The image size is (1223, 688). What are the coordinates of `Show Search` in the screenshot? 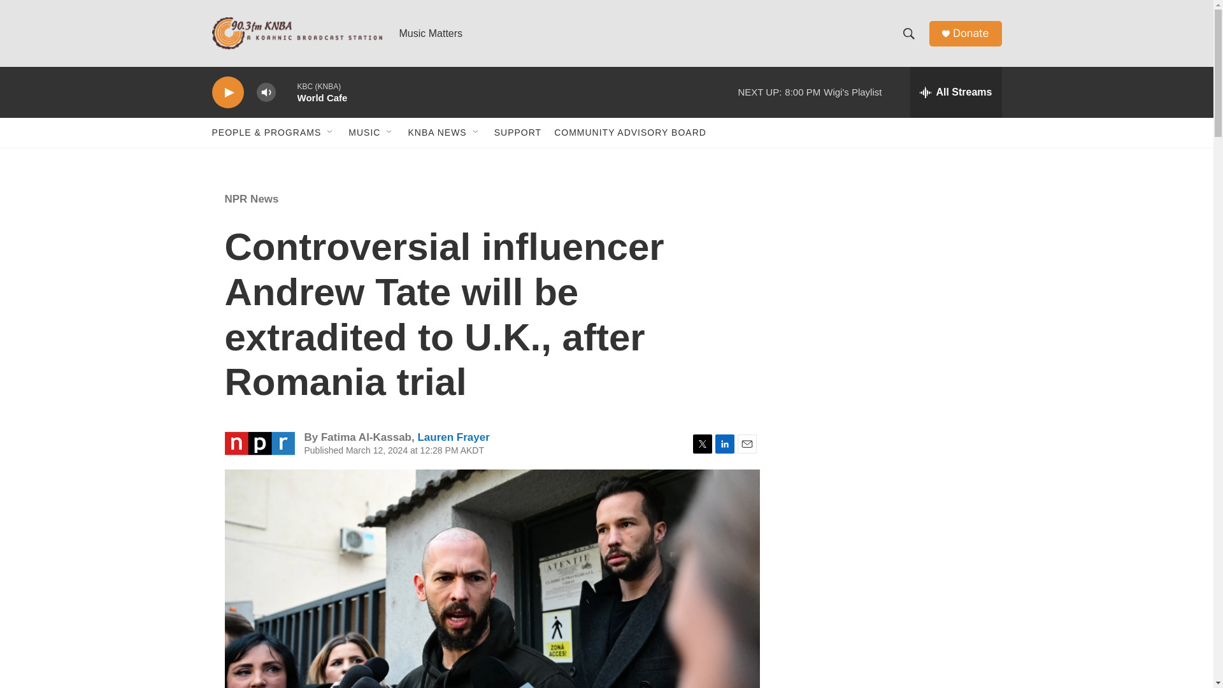 It's located at (908, 33).